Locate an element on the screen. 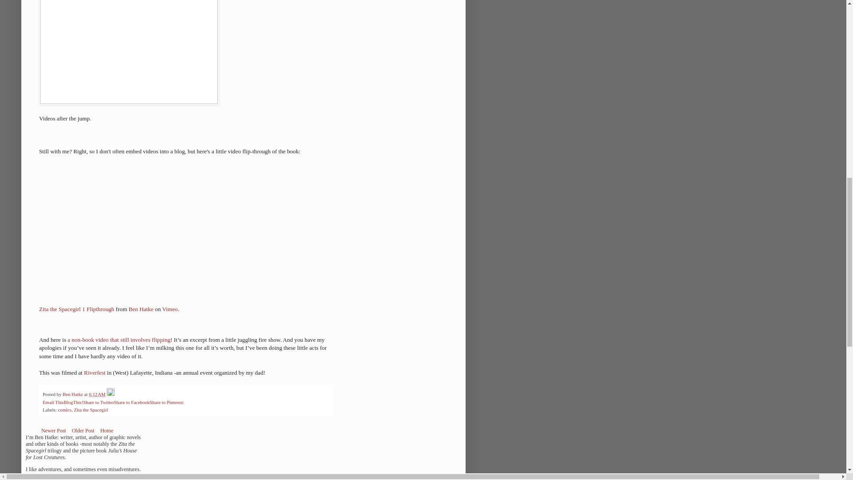 The image size is (853, 480). Older Post is located at coordinates (84, 430).